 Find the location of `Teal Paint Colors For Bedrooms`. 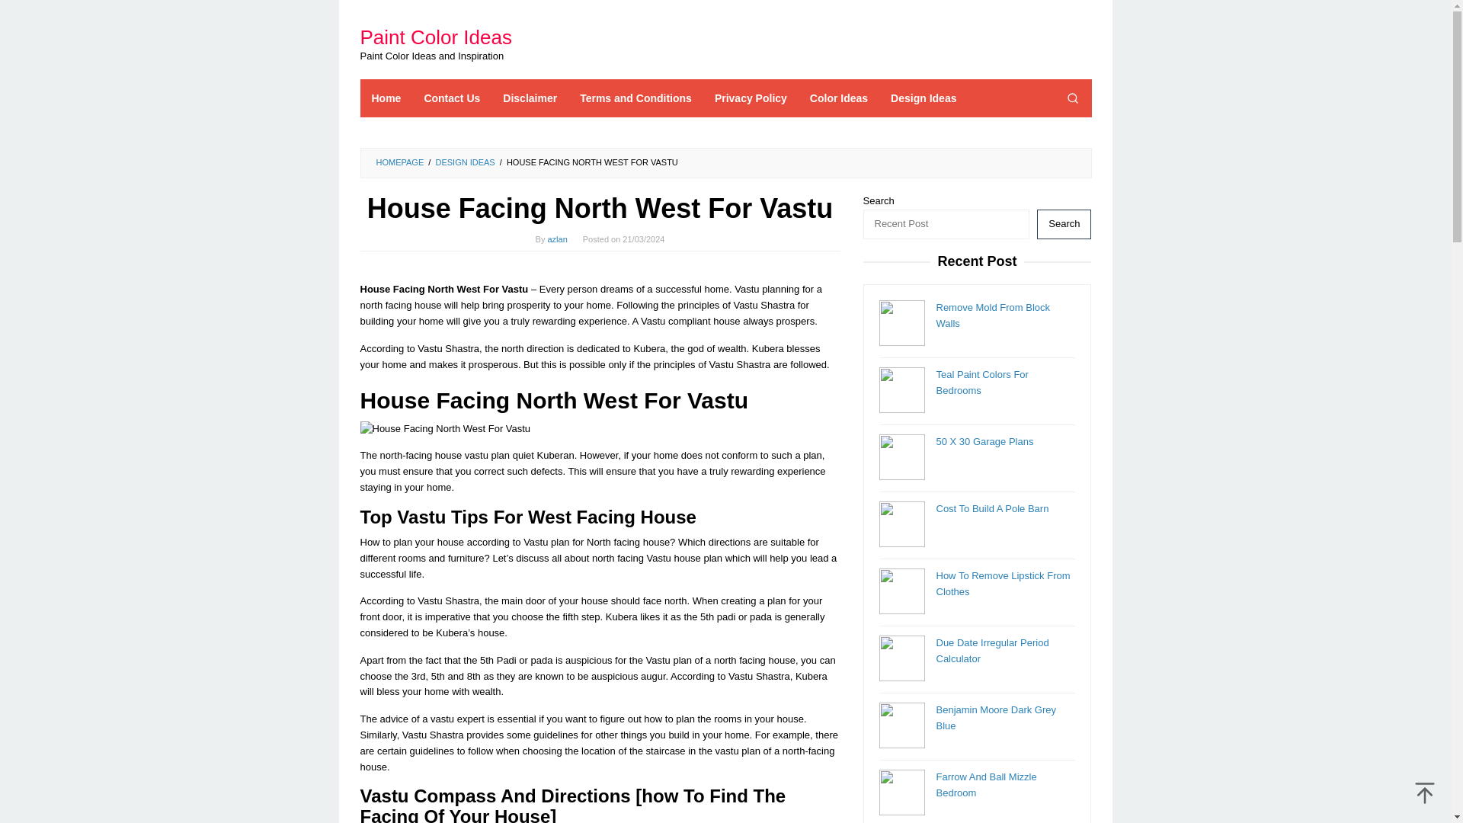

Teal Paint Colors For Bedrooms is located at coordinates (981, 382).